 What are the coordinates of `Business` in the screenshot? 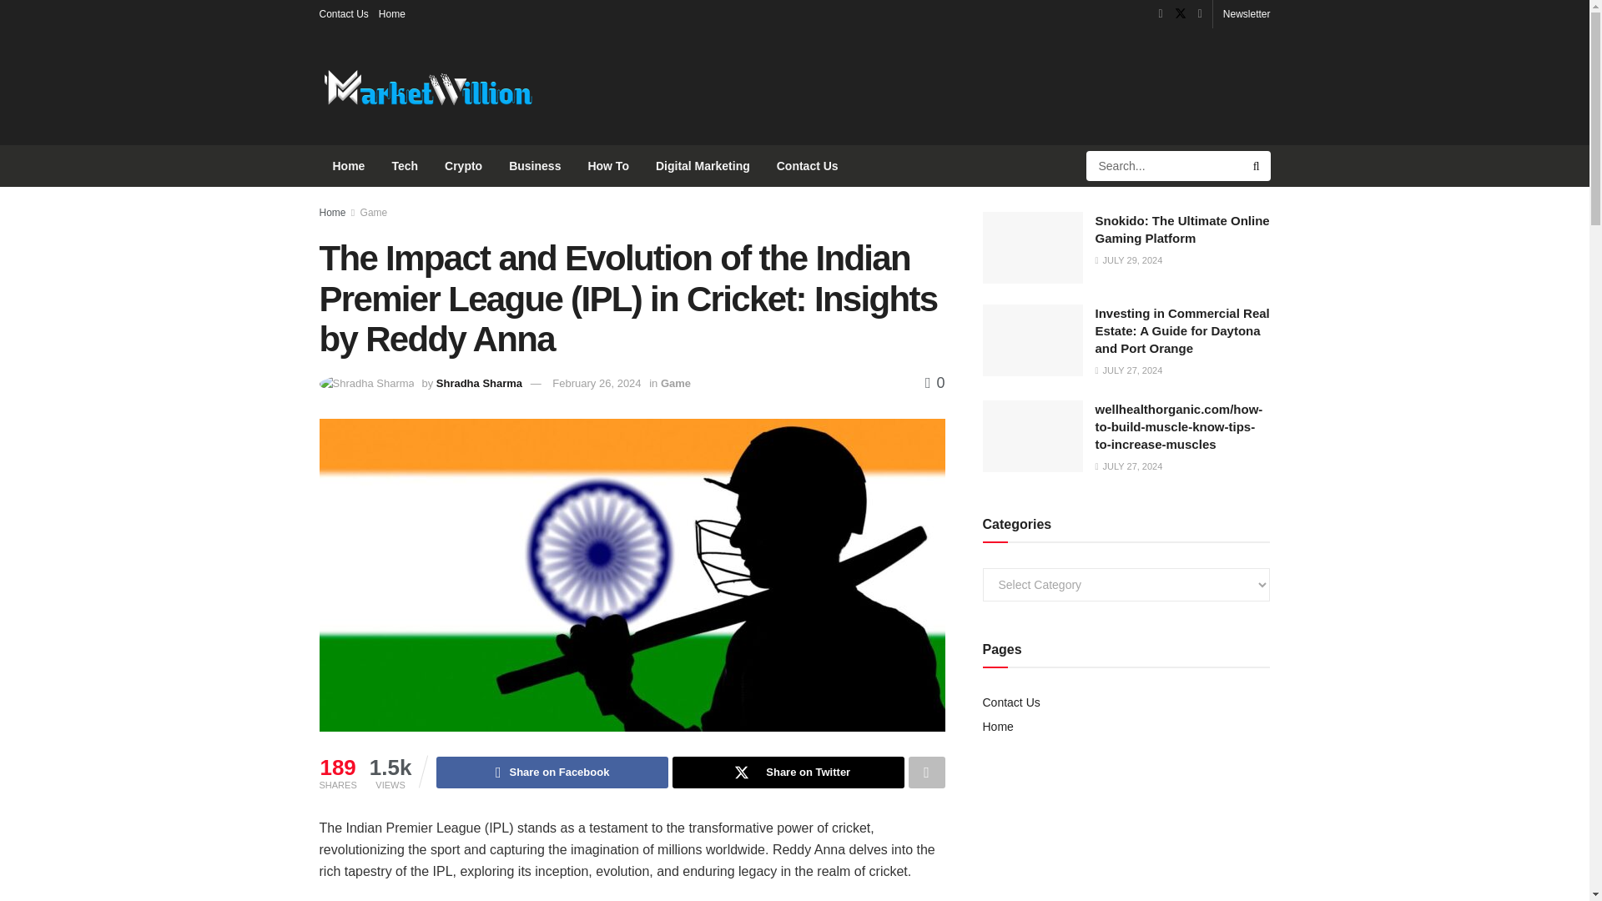 It's located at (534, 165).